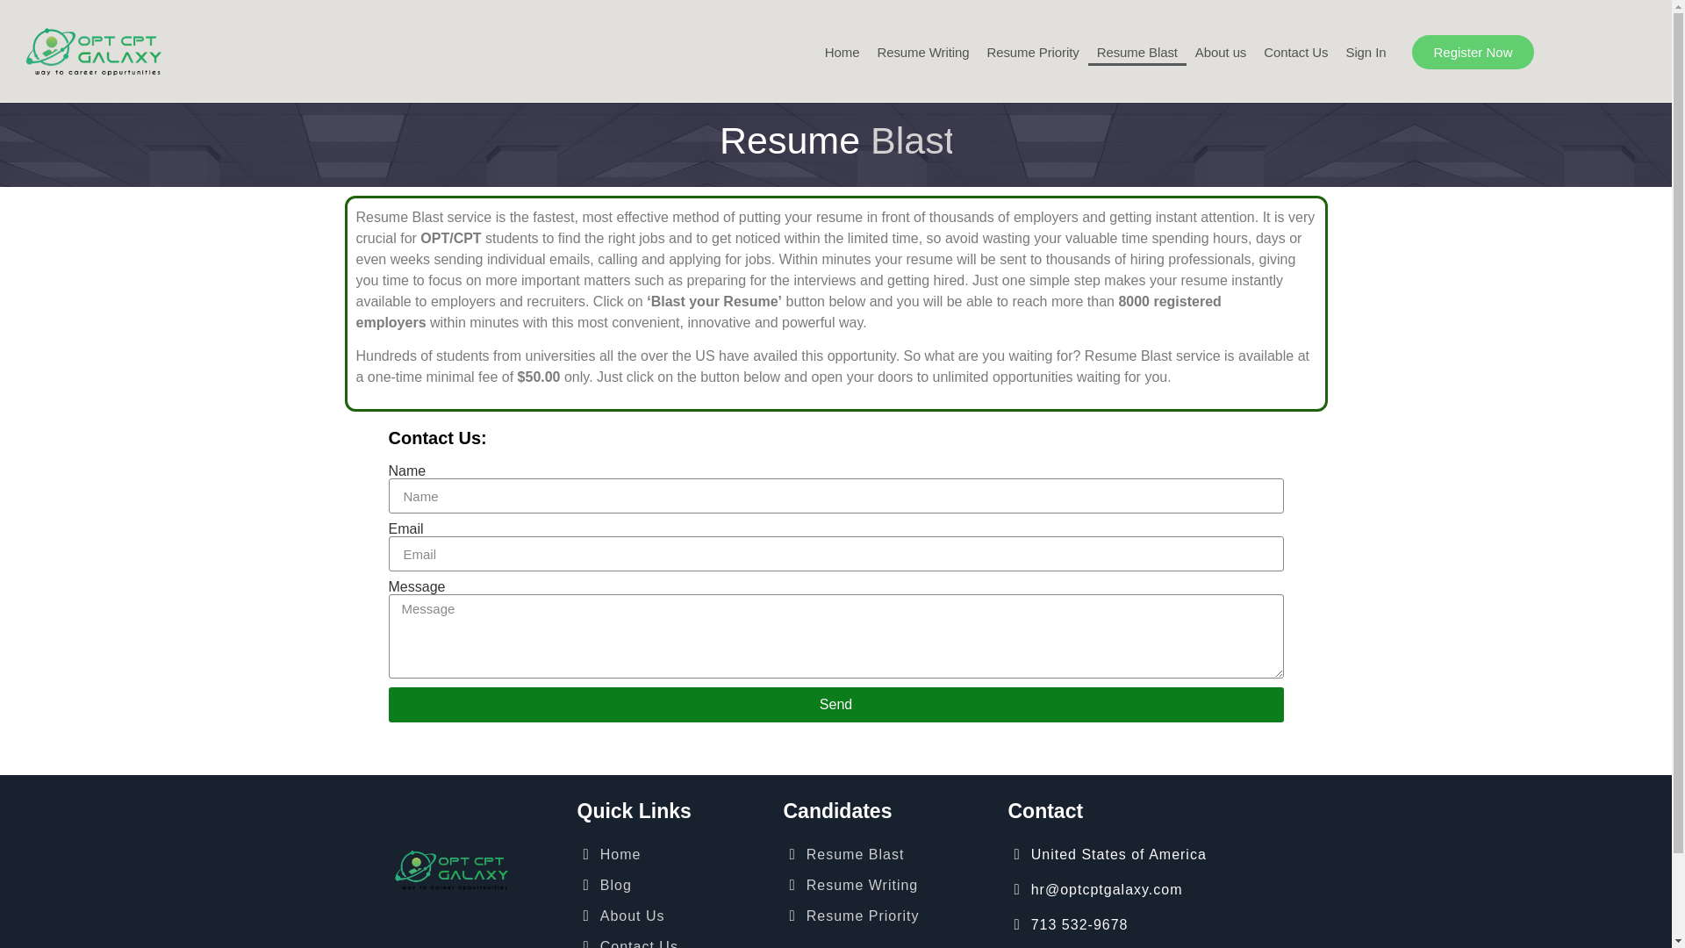 The width and height of the screenshot is (1685, 948). Describe the element at coordinates (672, 916) in the screenshot. I see `About Us` at that location.